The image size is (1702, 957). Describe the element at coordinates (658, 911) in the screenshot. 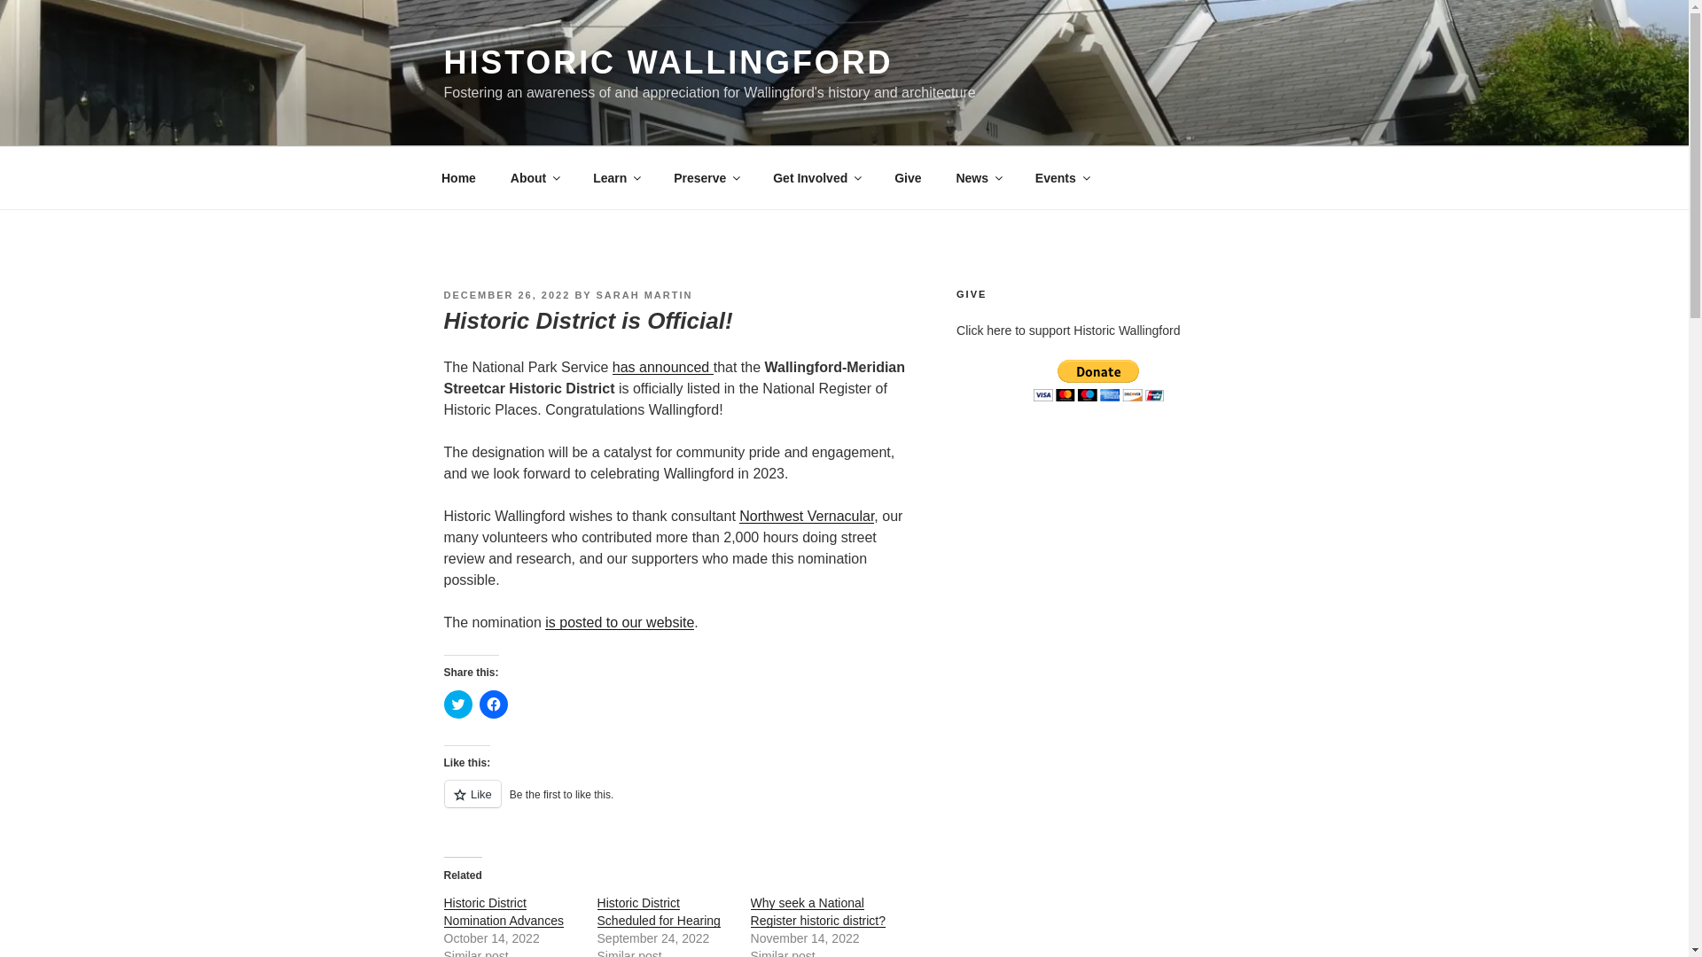

I see `Historic District Scheduled for Hearing` at that location.